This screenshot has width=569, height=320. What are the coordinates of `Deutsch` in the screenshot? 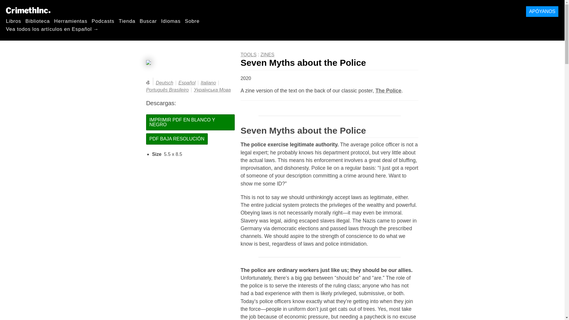 It's located at (165, 83).